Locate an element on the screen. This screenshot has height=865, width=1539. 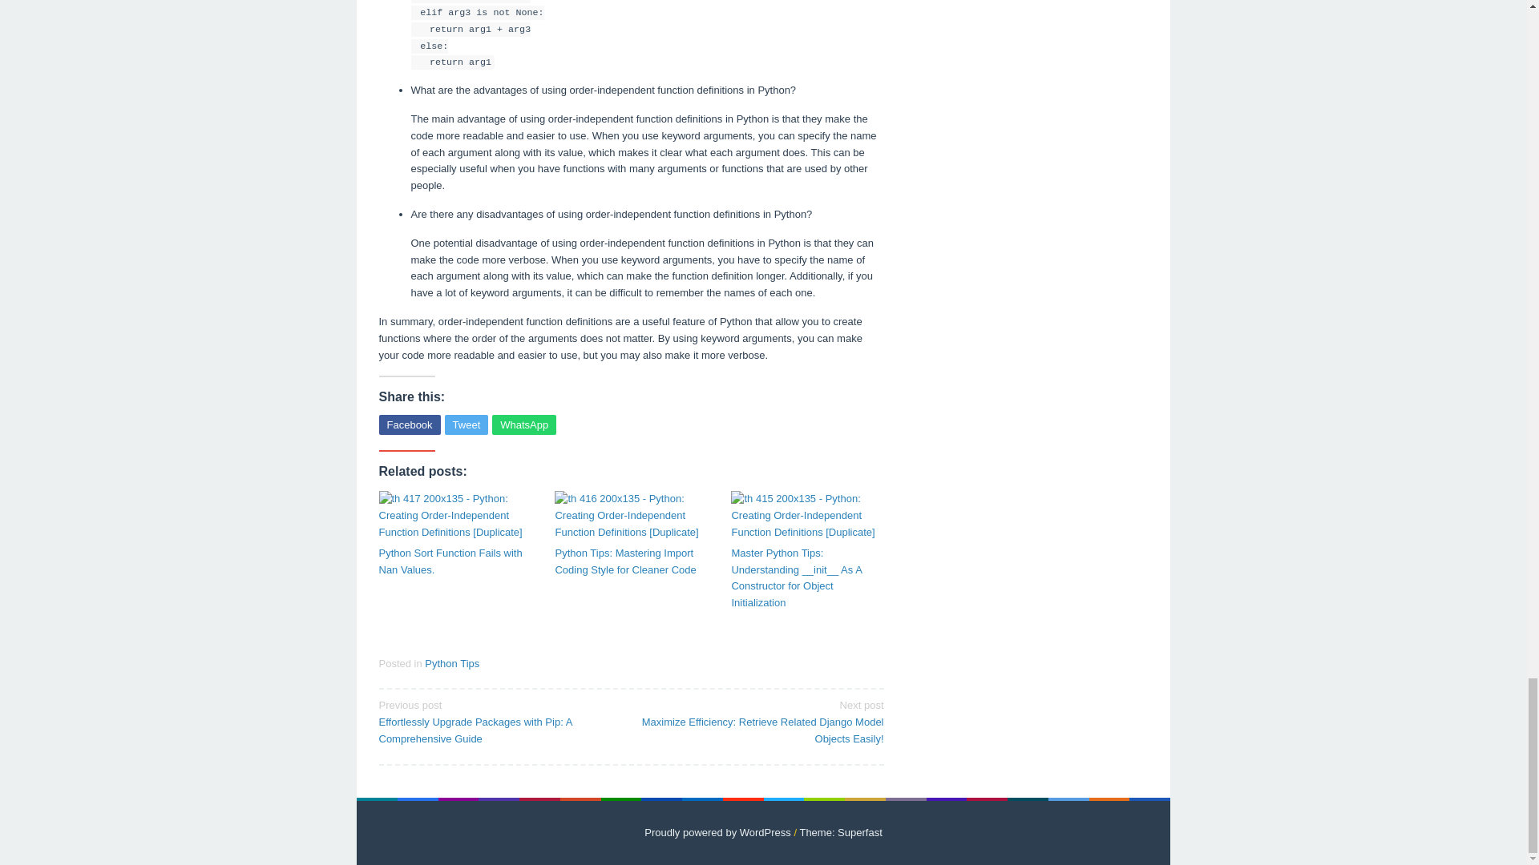
Python Sort Function Fails with Nan Values. is located at coordinates (454, 562).